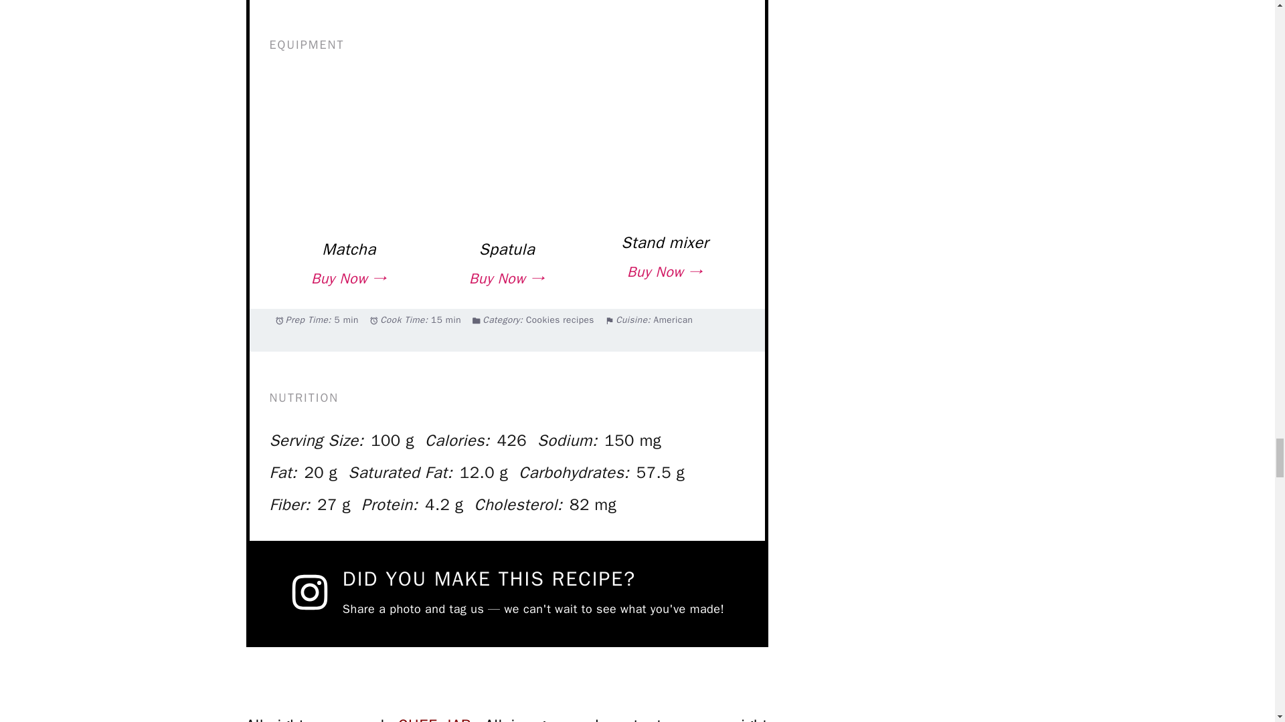  Describe the element at coordinates (664, 242) in the screenshot. I see `Stand mixer` at that location.